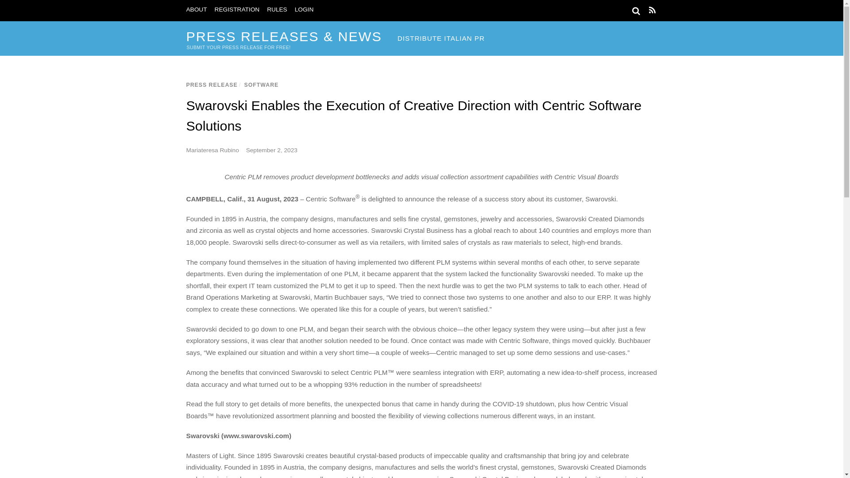  What do you see at coordinates (304, 10) in the screenshot?
I see `LOGIN` at bounding box center [304, 10].